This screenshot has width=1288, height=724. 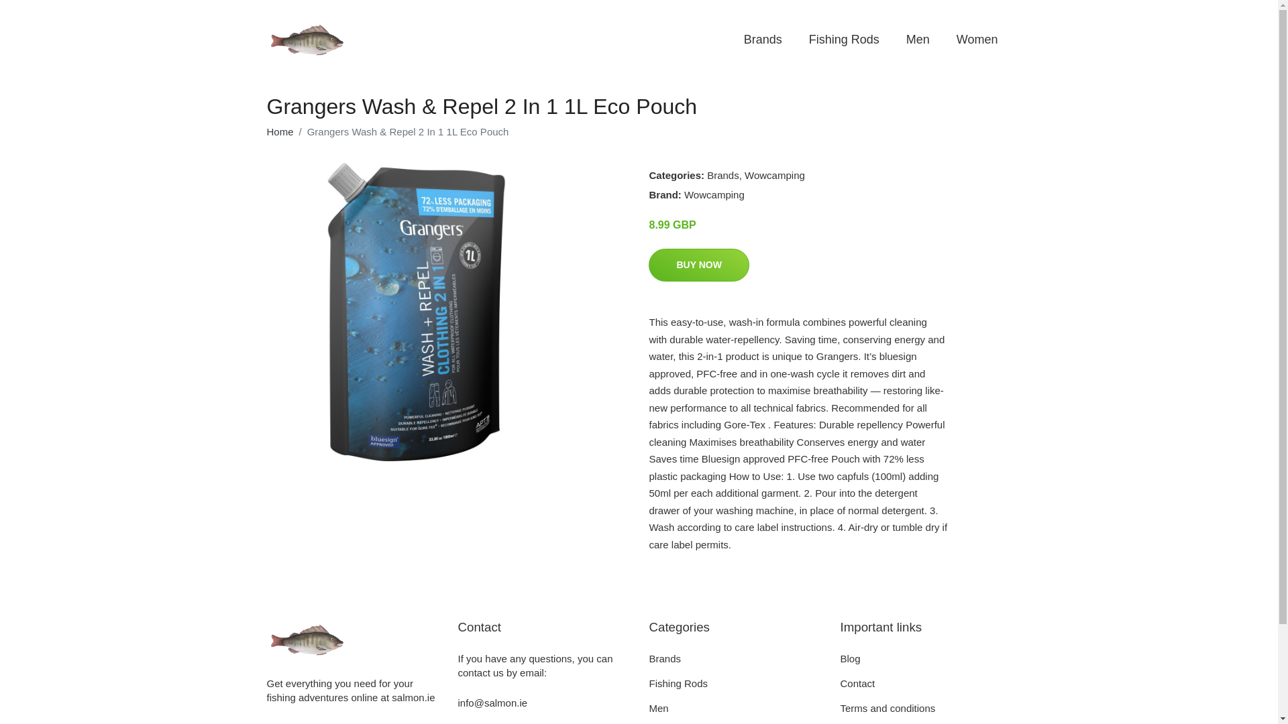 I want to click on Contact, so click(x=857, y=683).